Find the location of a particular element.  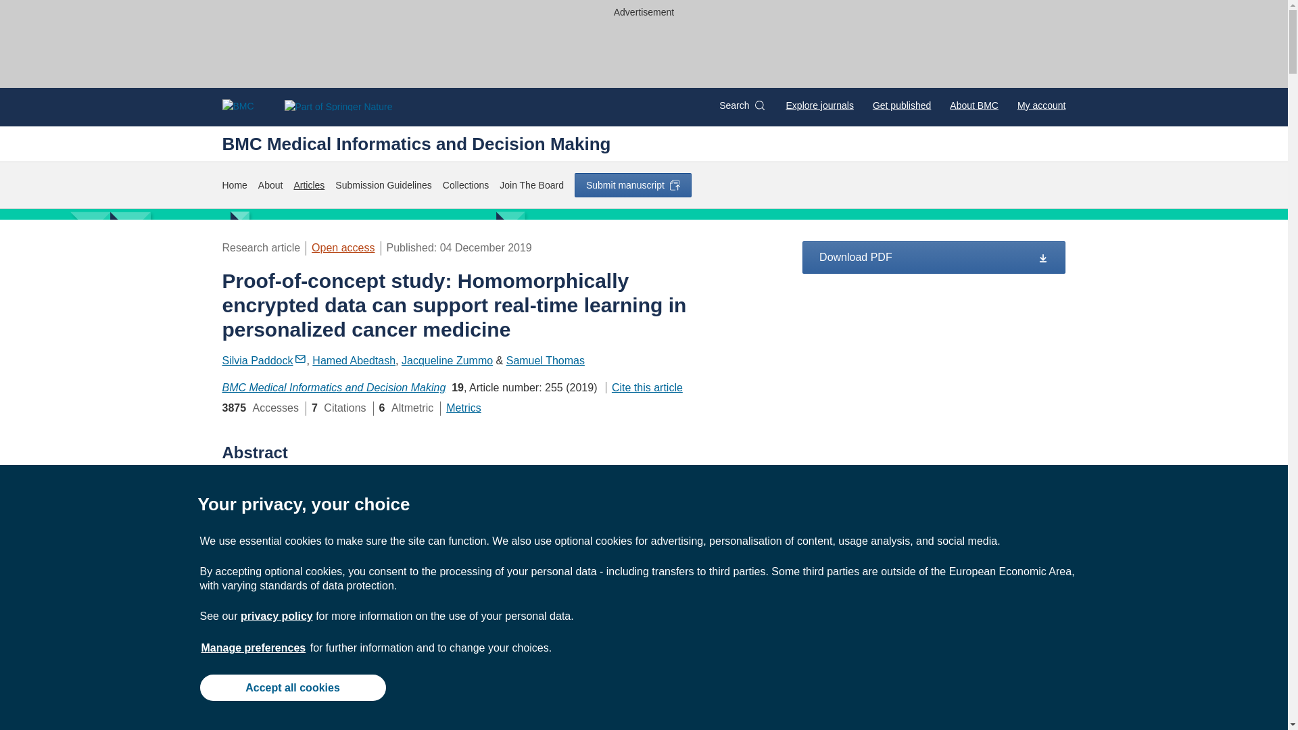

Open access is located at coordinates (343, 247).